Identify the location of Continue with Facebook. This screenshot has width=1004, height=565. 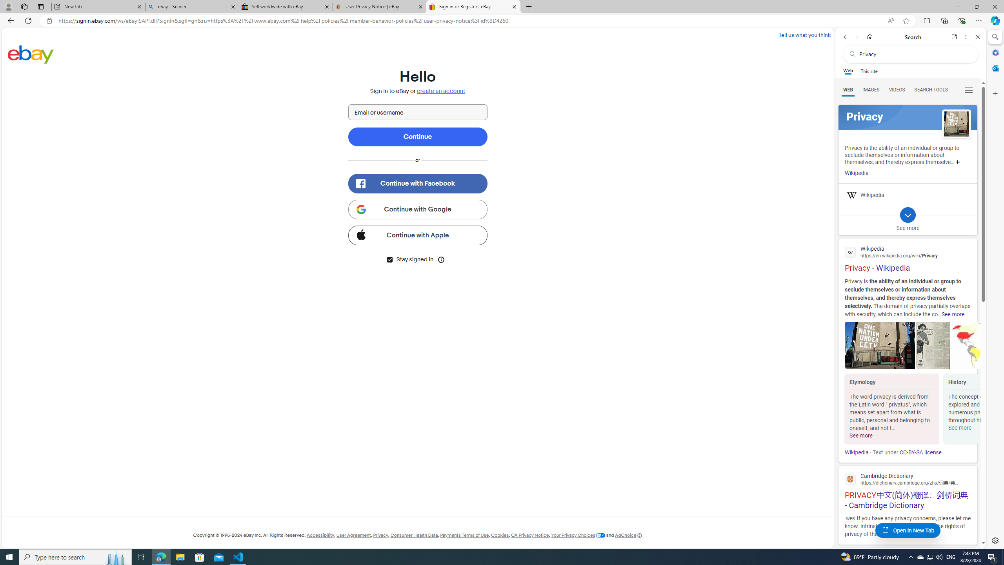
(417, 184).